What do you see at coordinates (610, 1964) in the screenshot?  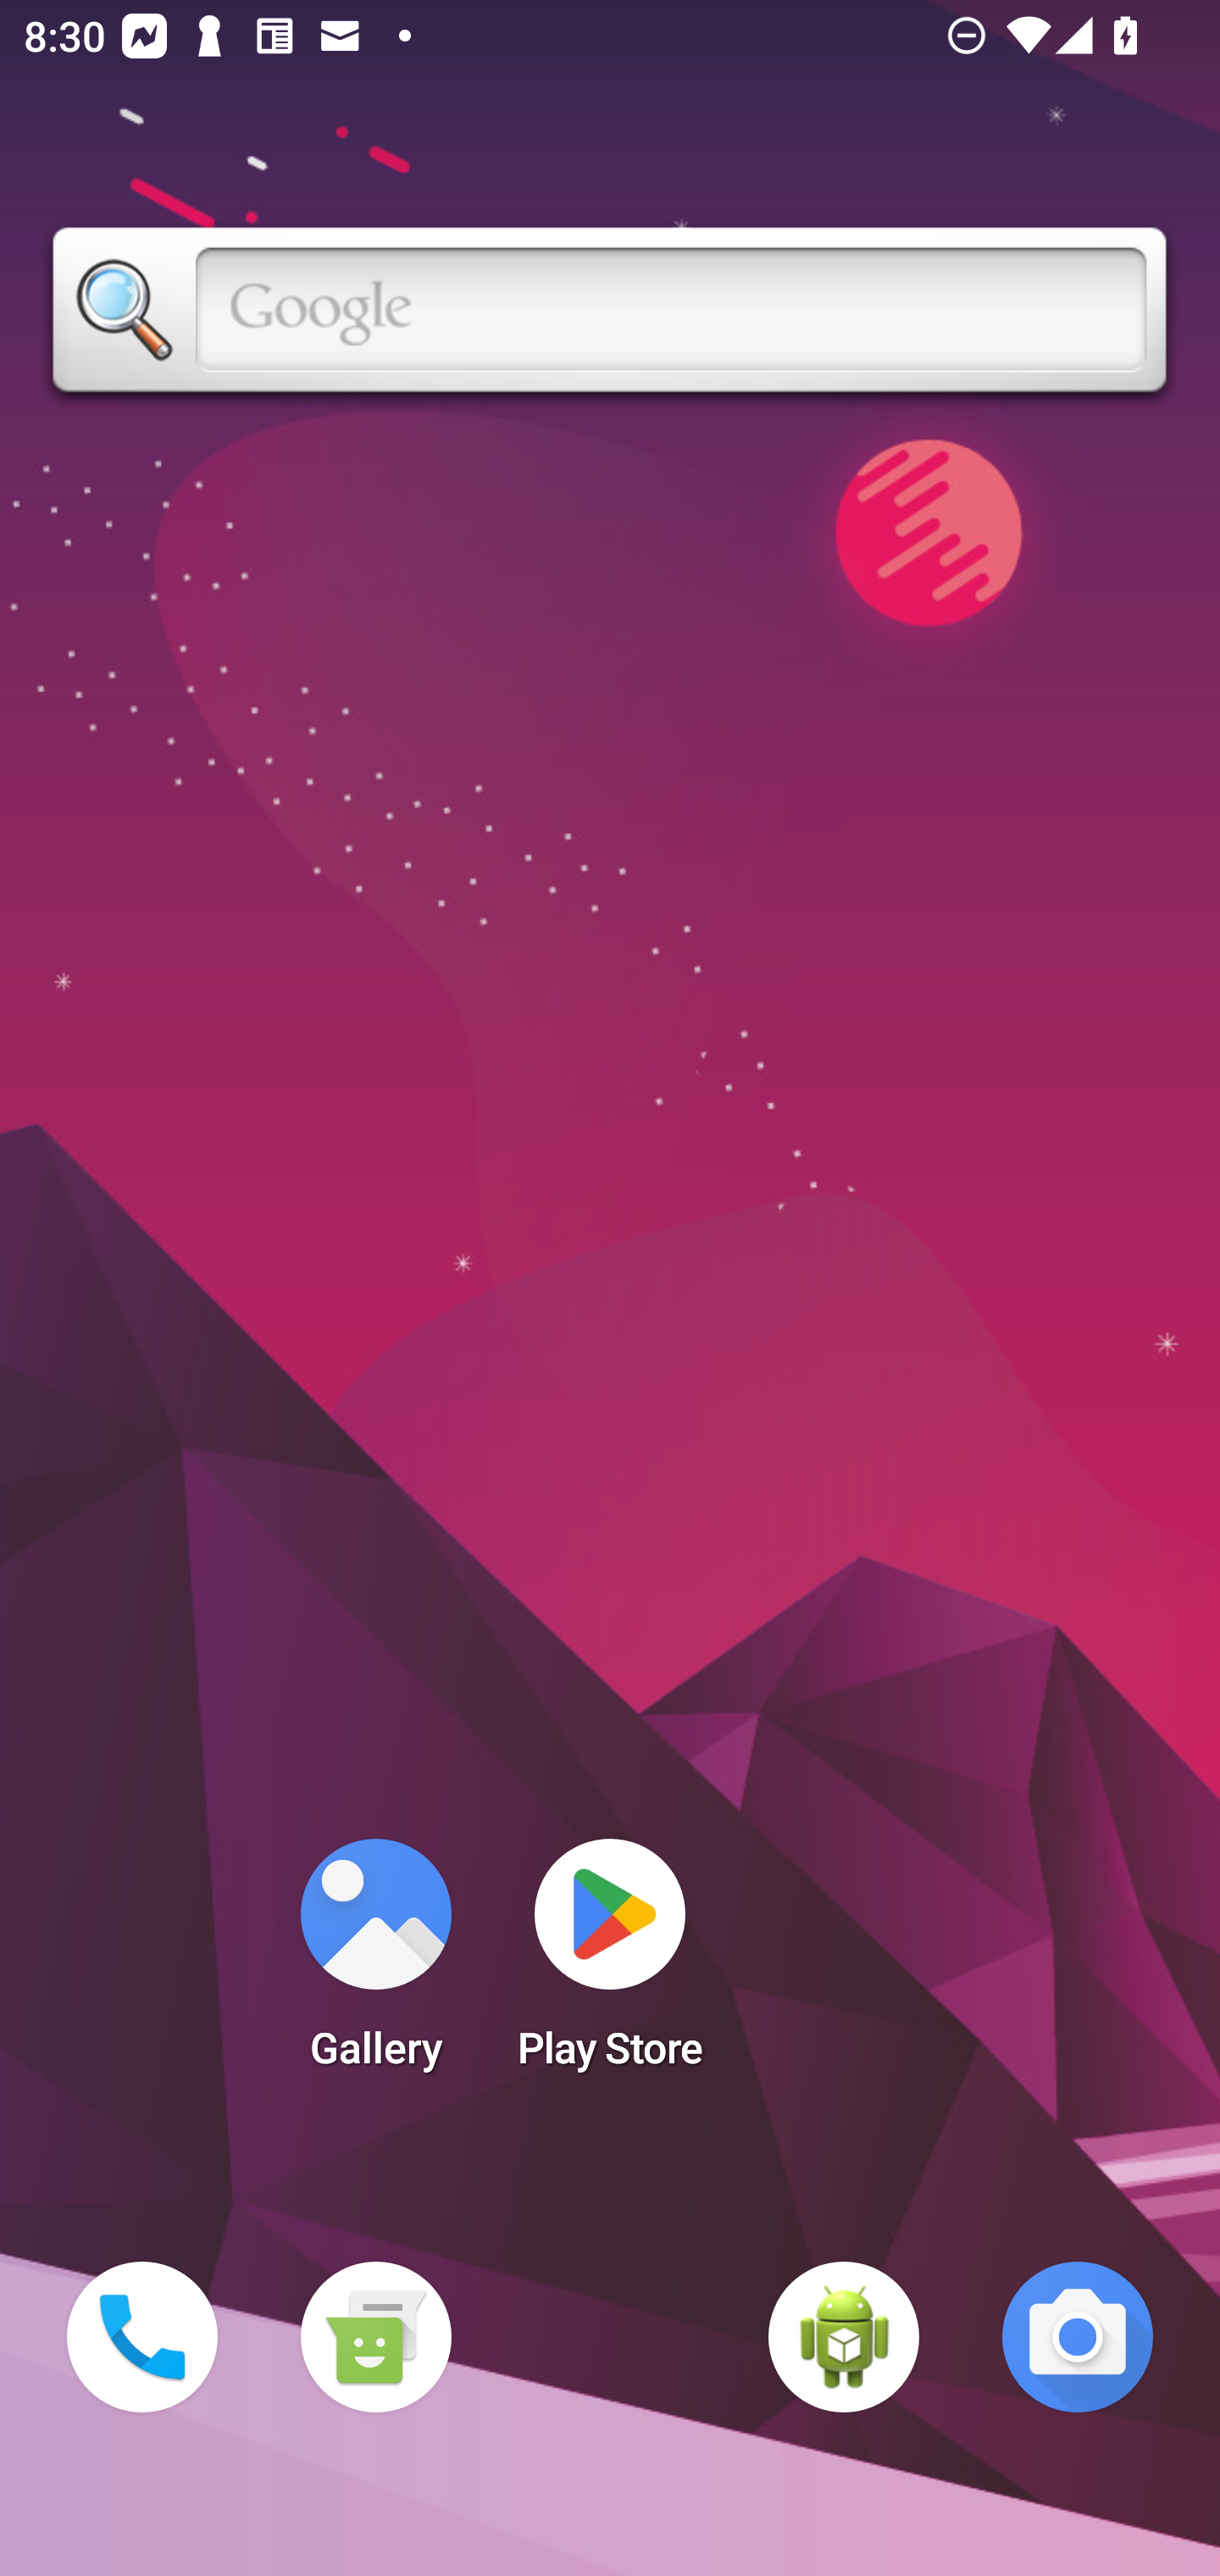 I see `Play Store` at bounding box center [610, 1964].